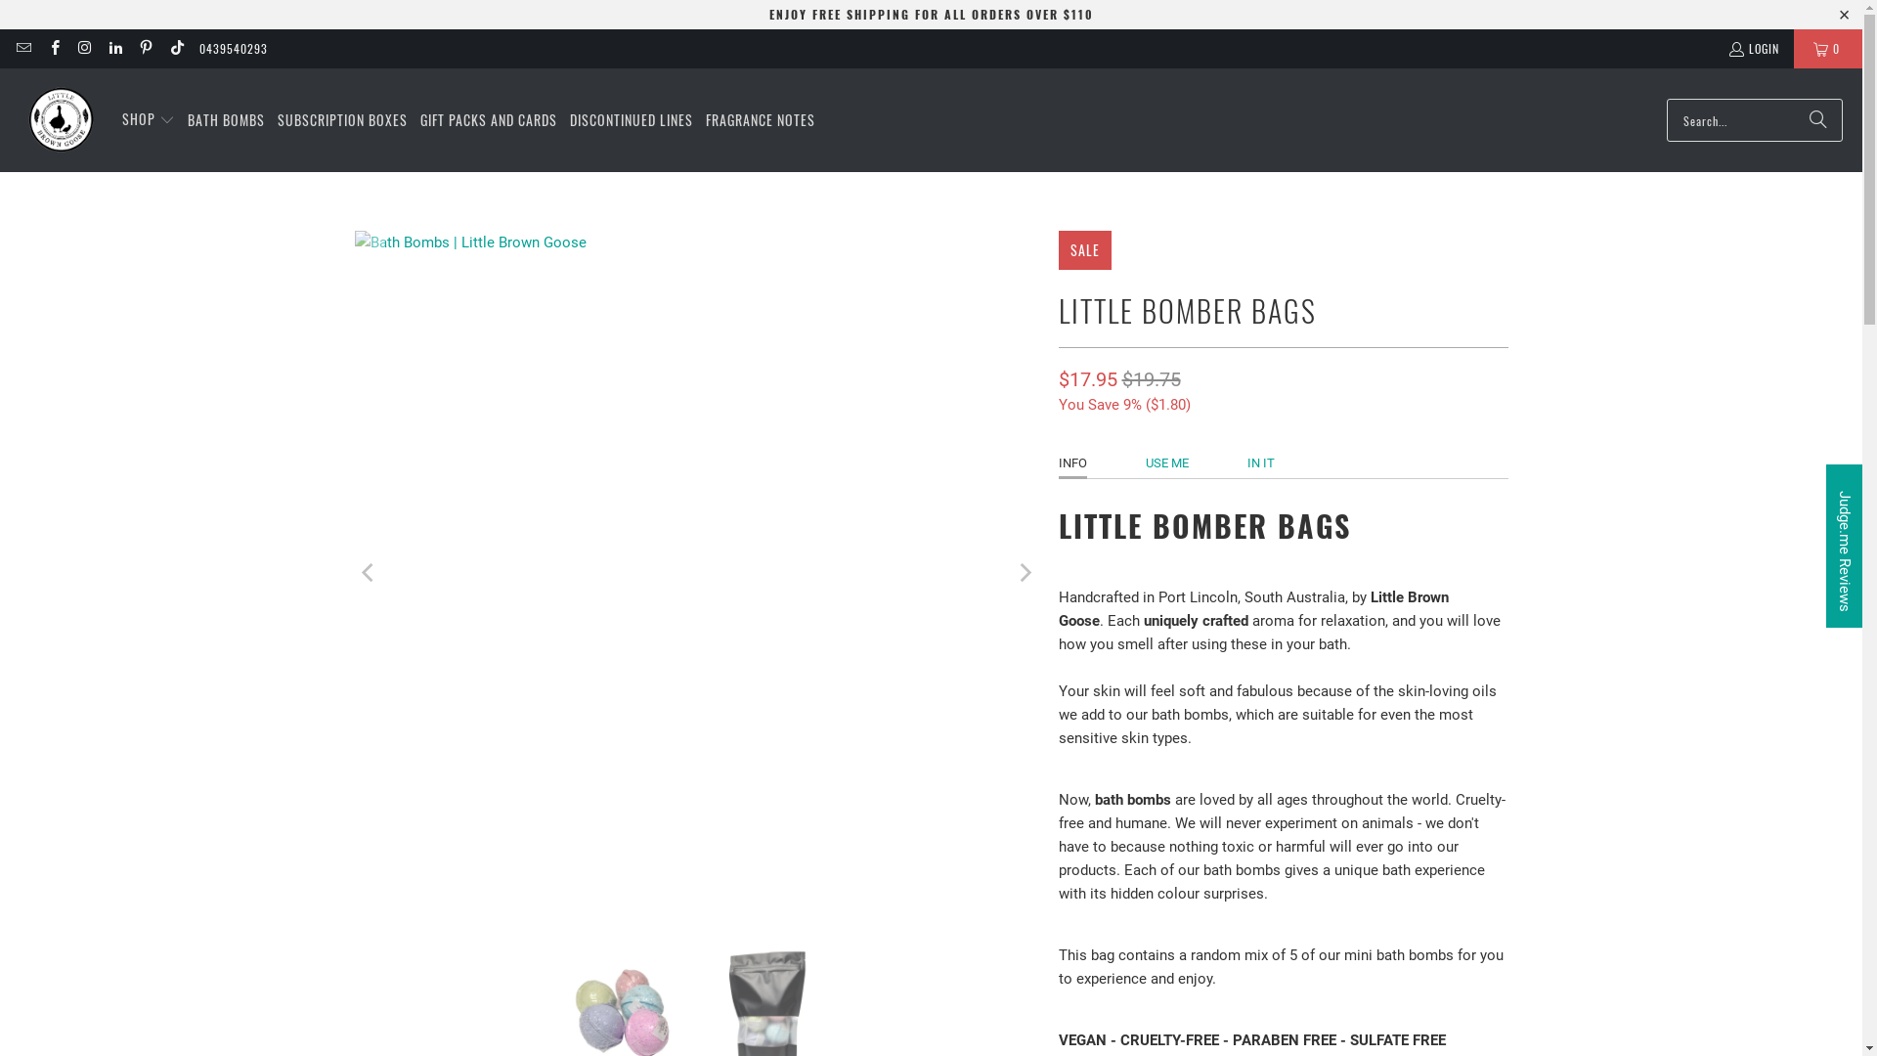 This screenshot has height=1056, width=1877. Describe the element at coordinates (761, 119) in the screenshot. I see `FRAGRANCE NOTES` at that location.